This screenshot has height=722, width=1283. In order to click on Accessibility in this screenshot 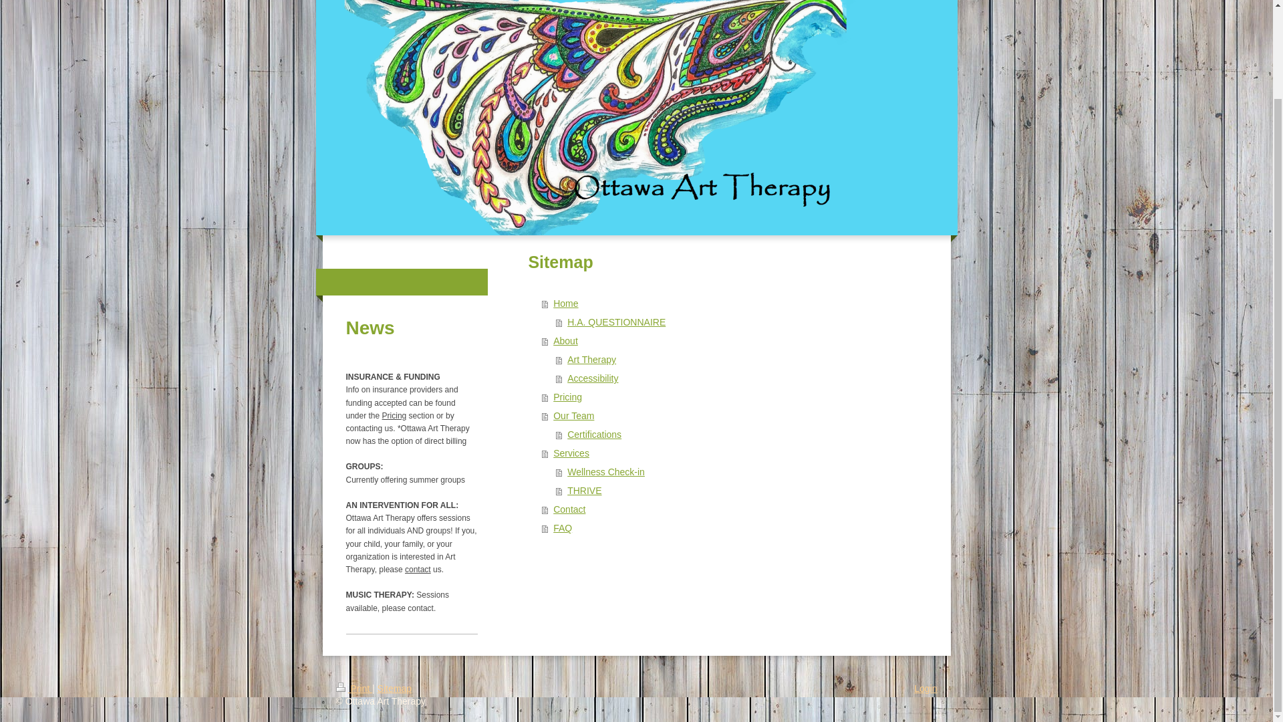, I will do `click(739, 378)`.